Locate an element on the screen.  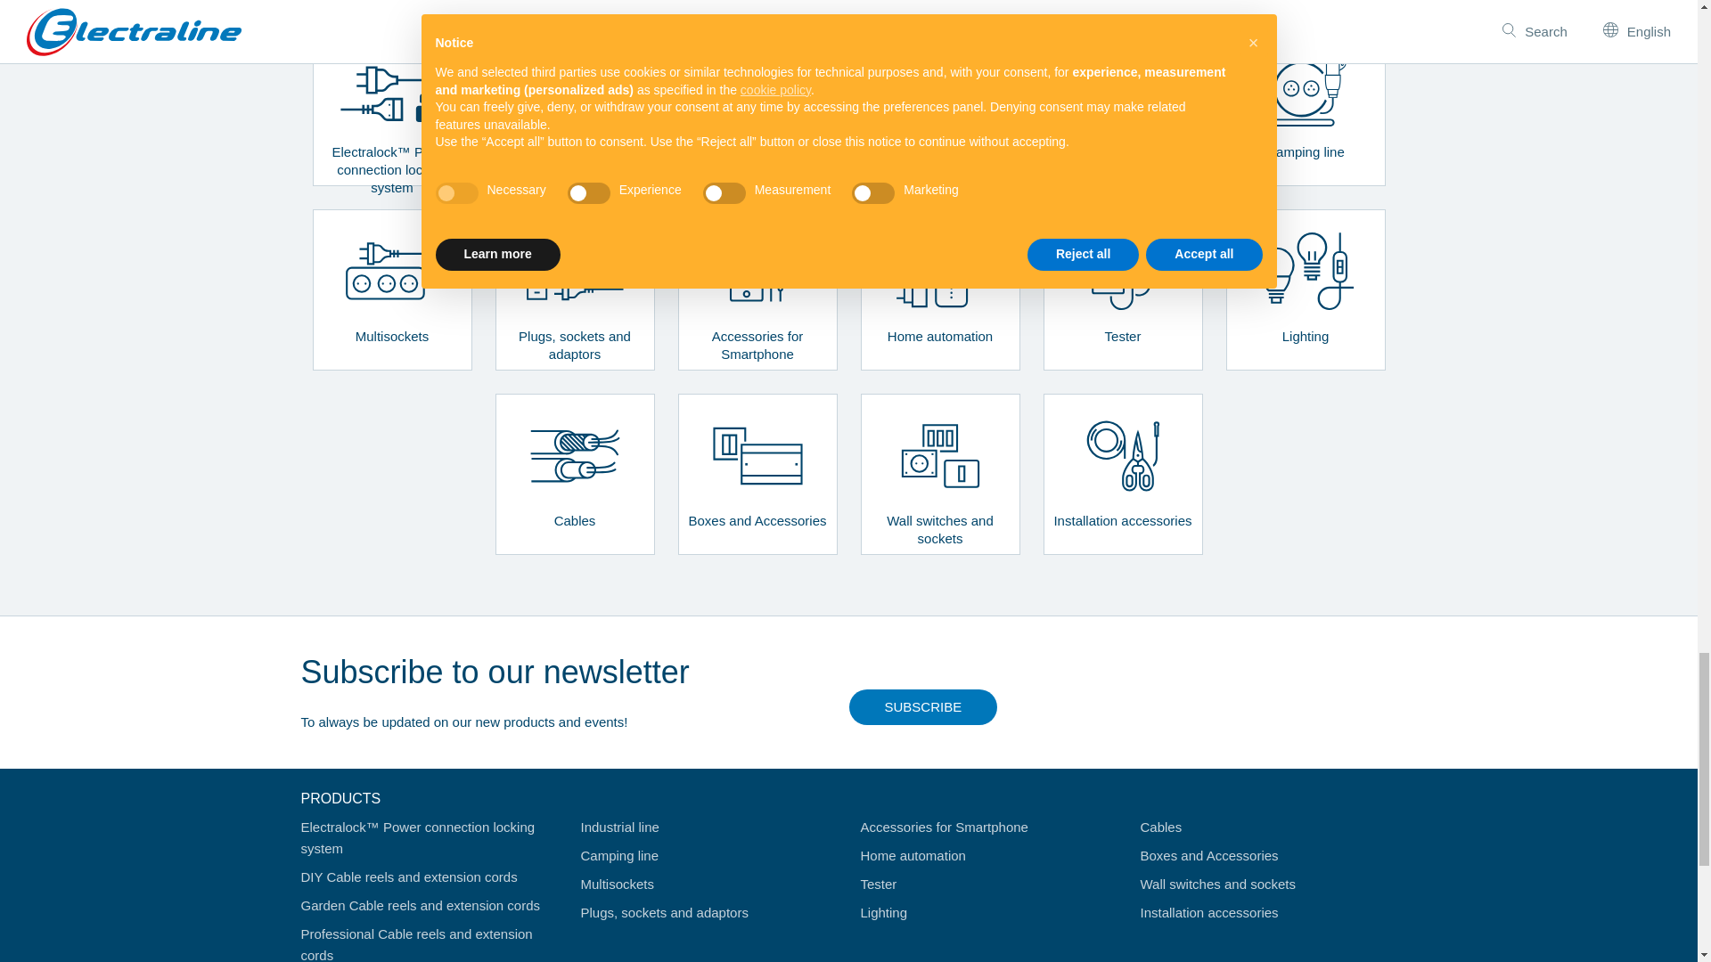
Cables is located at coordinates (576, 474).